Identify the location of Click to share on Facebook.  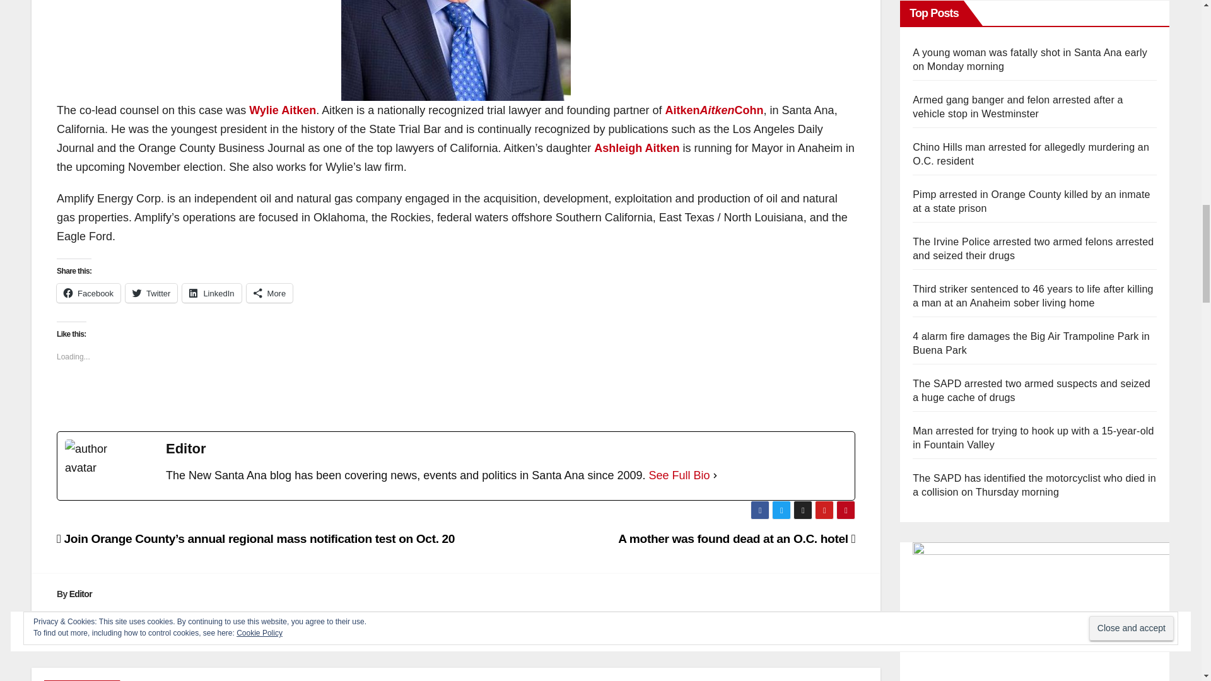
(88, 293).